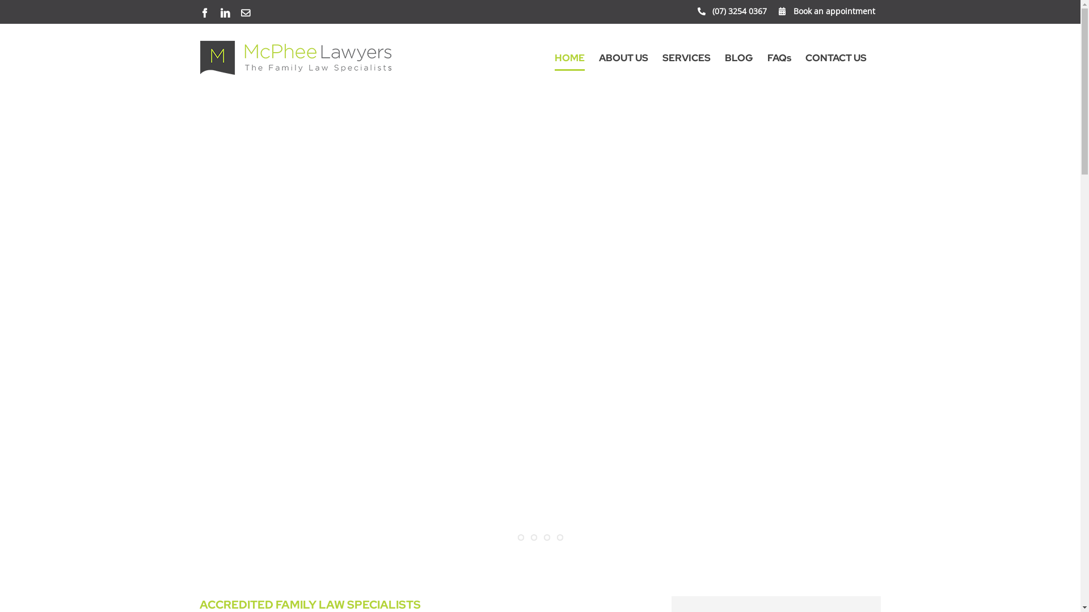 This screenshot has height=612, width=1089. I want to click on ABOUT US, so click(624, 58).